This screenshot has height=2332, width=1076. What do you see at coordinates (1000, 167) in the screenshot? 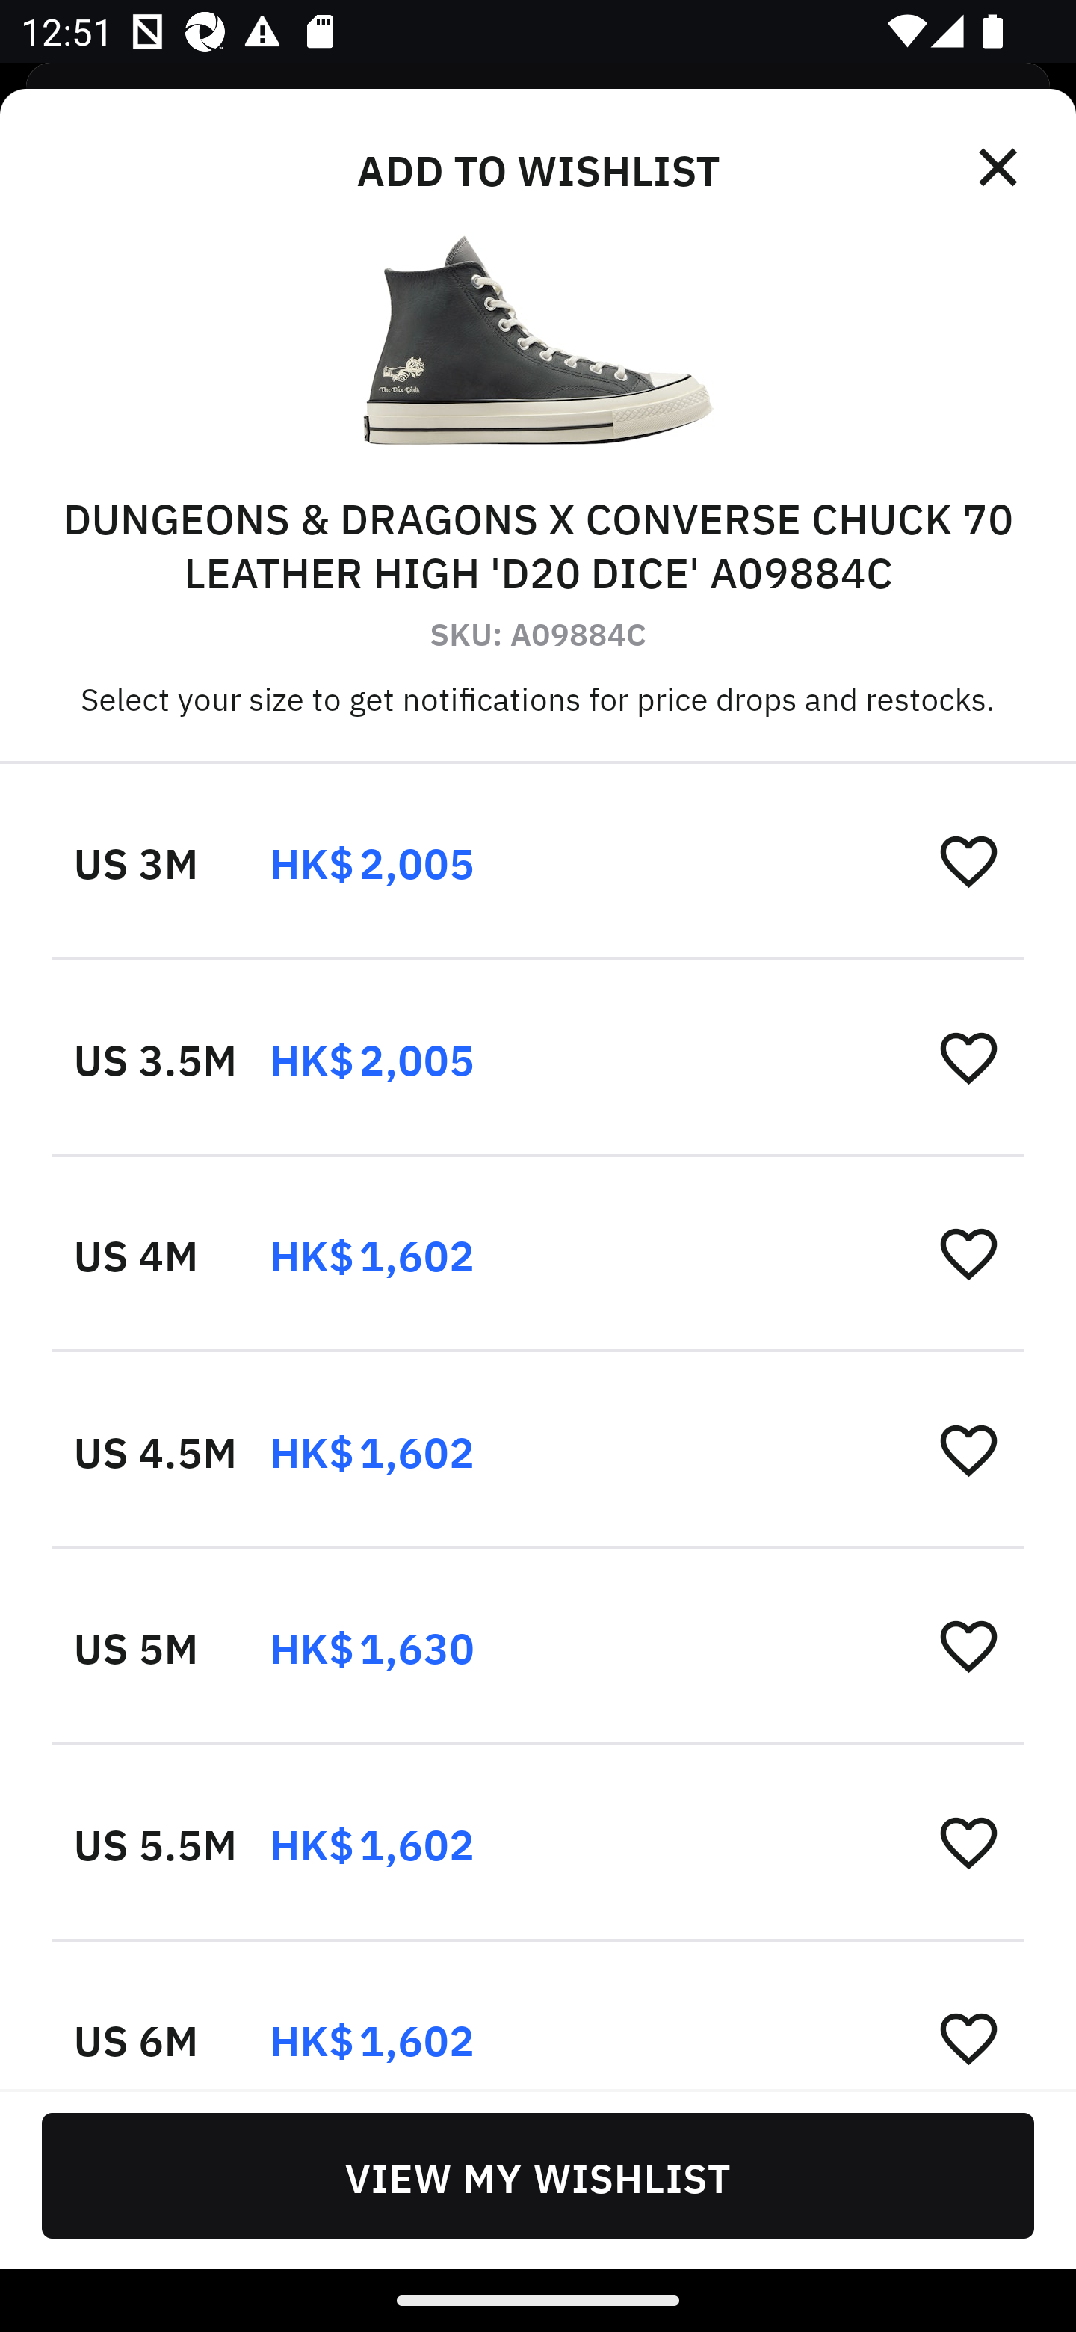
I see `` at bounding box center [1000, 167].